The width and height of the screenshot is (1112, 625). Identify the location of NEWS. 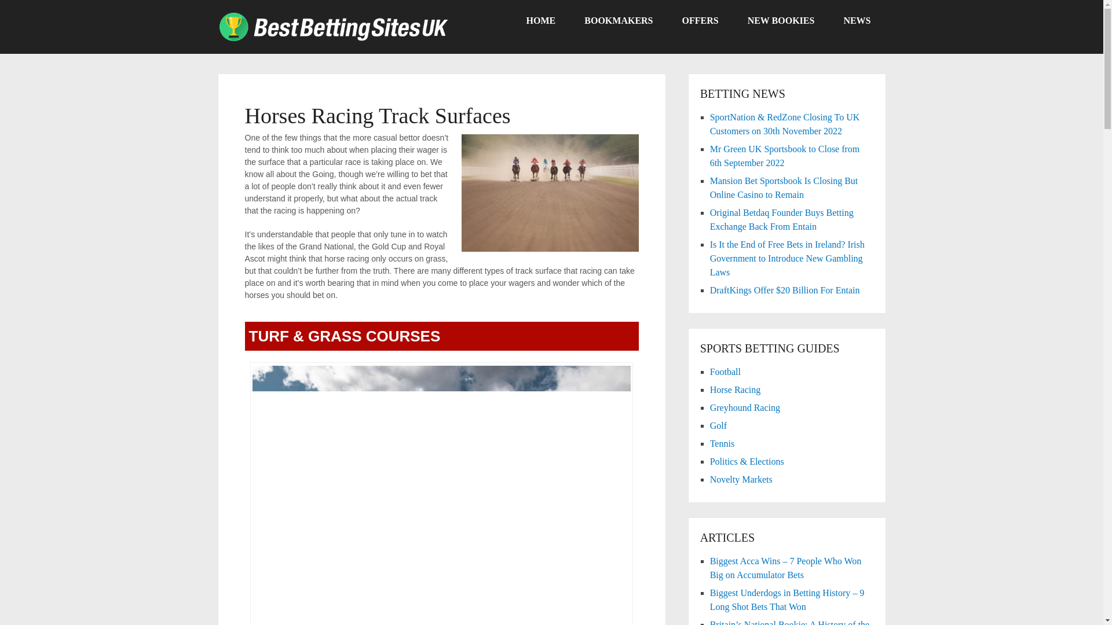
(857, 21).